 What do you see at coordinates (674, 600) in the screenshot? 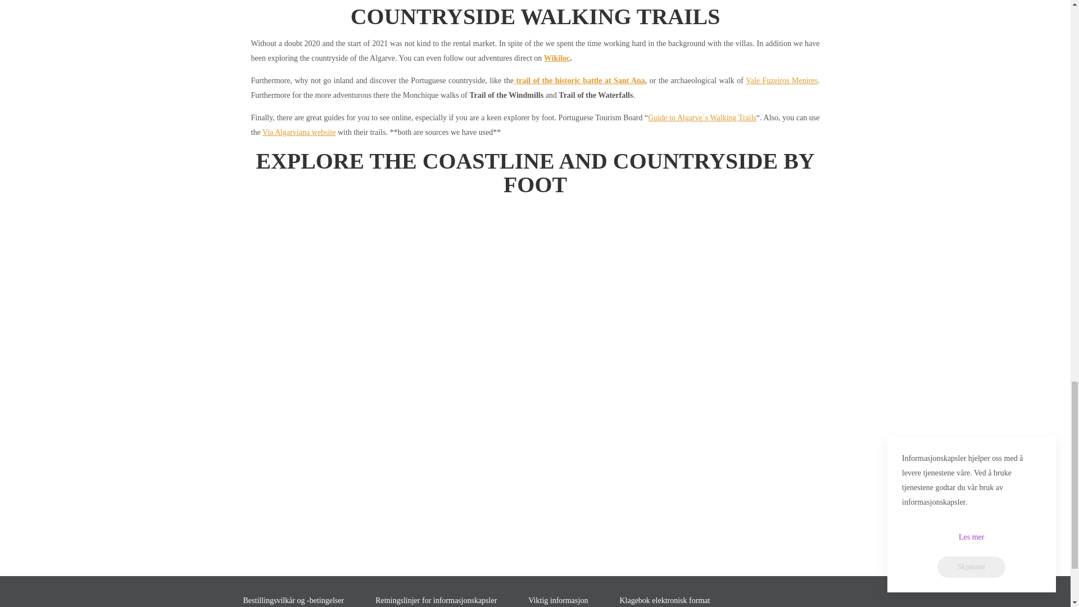
I see `Klagebok elektronisk format` at bounding box center [674, 600].